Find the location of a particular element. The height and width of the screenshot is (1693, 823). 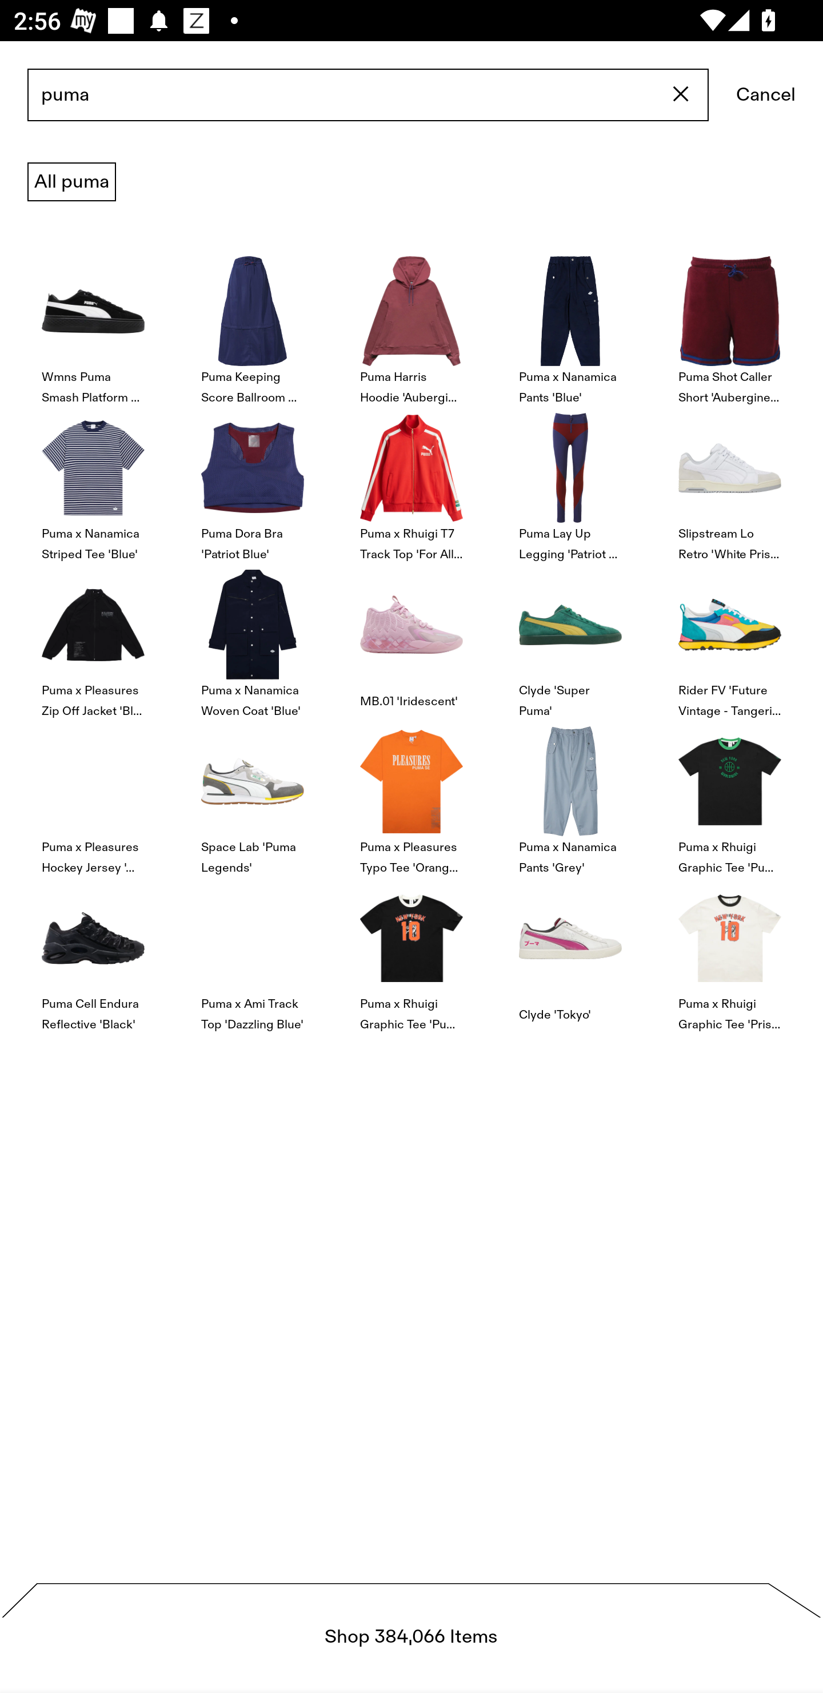

Puma x Pleasures Hockey Jersey 'White' is located at coordinates (93, 798).